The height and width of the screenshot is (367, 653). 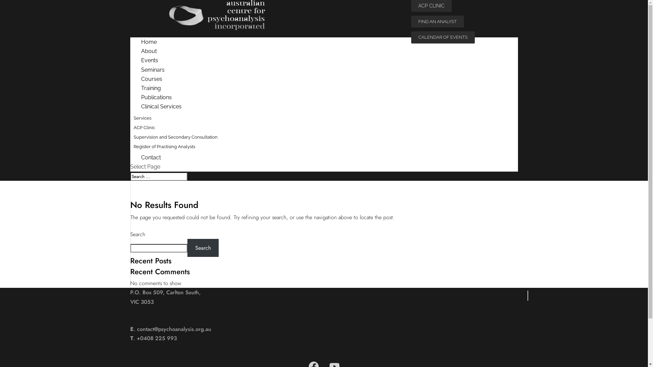 I want to click on Search, so click(x=203, y=248).